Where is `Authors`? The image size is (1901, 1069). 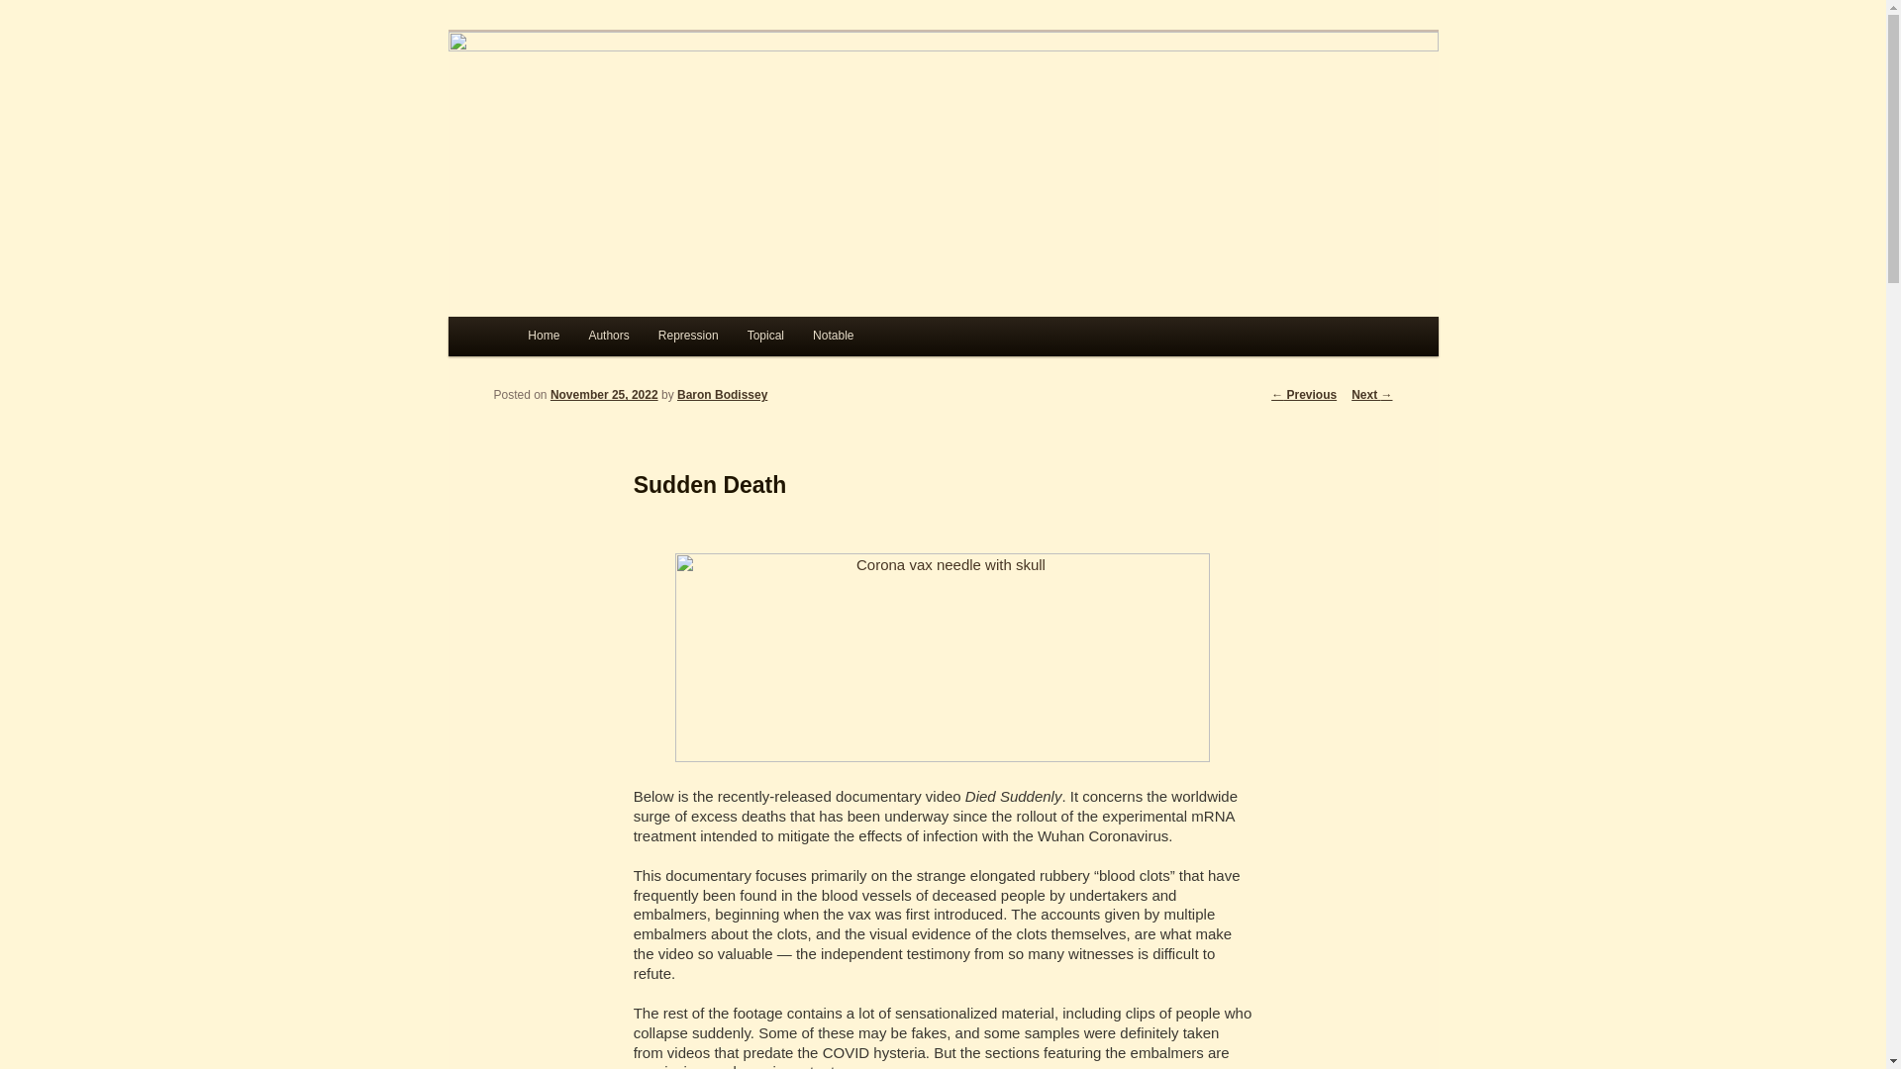
Authors is located at coordinates (608, 336).